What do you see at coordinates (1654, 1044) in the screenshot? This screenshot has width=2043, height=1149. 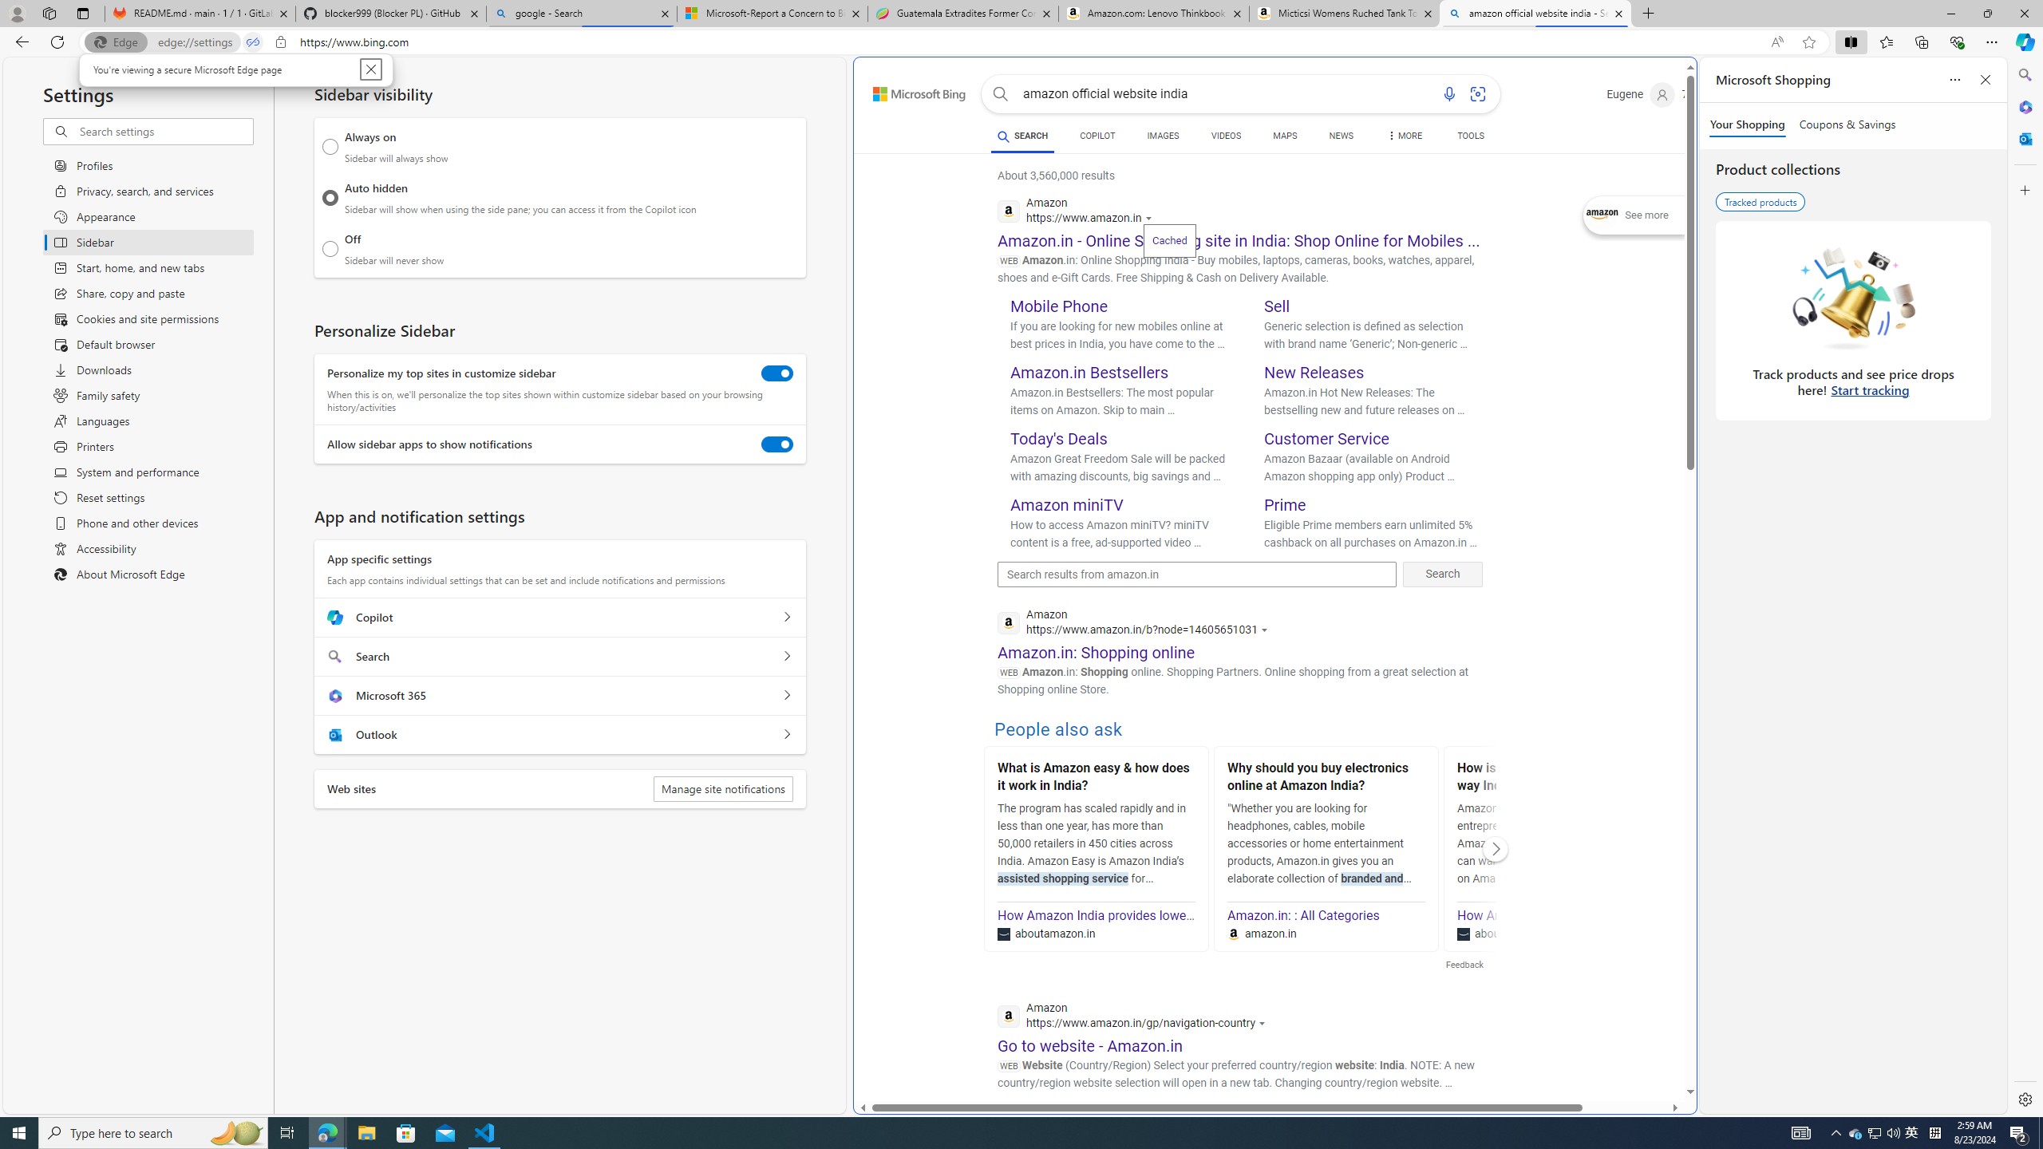 I see `Search more` at bounding box center [1654, 1044].